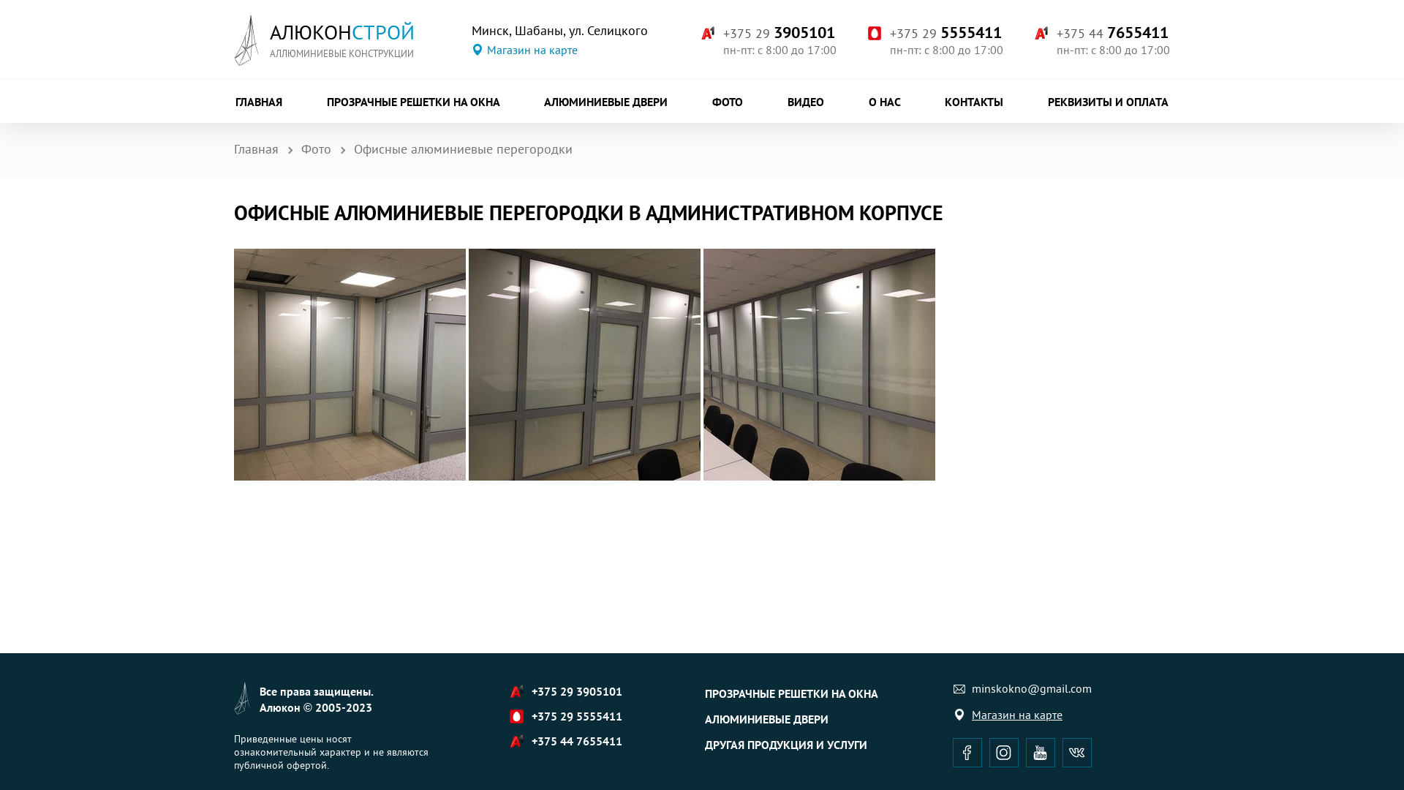 This screenshot has width=1404, height=790. I want to click on minskokno@gmail.com, so click(1022, 688).